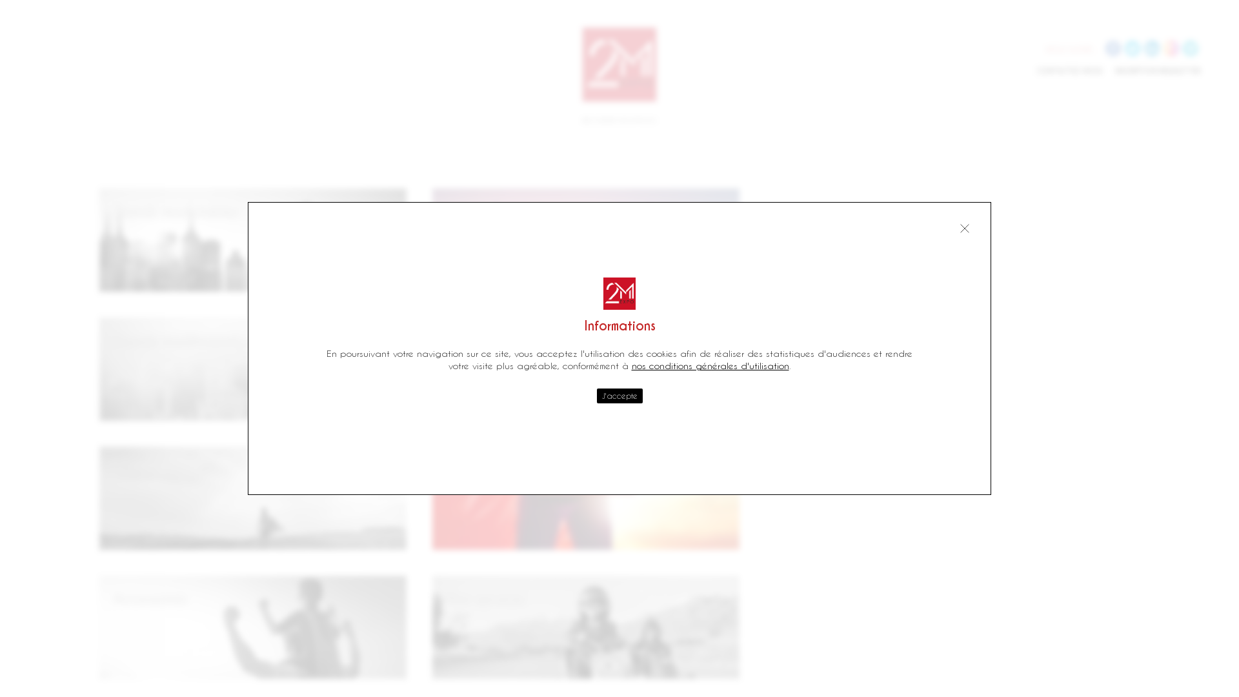  Describe the element at coordinates (1158, 71) in the screenshot. I see `INSCRIPTION NEWSLETTER` at that location.